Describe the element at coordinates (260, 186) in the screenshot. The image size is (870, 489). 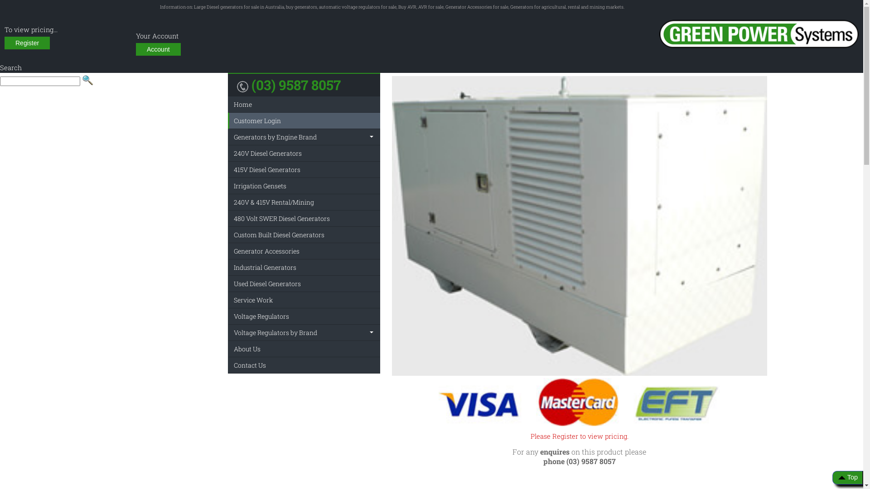
I see `Irrigation Gensets` at that location.